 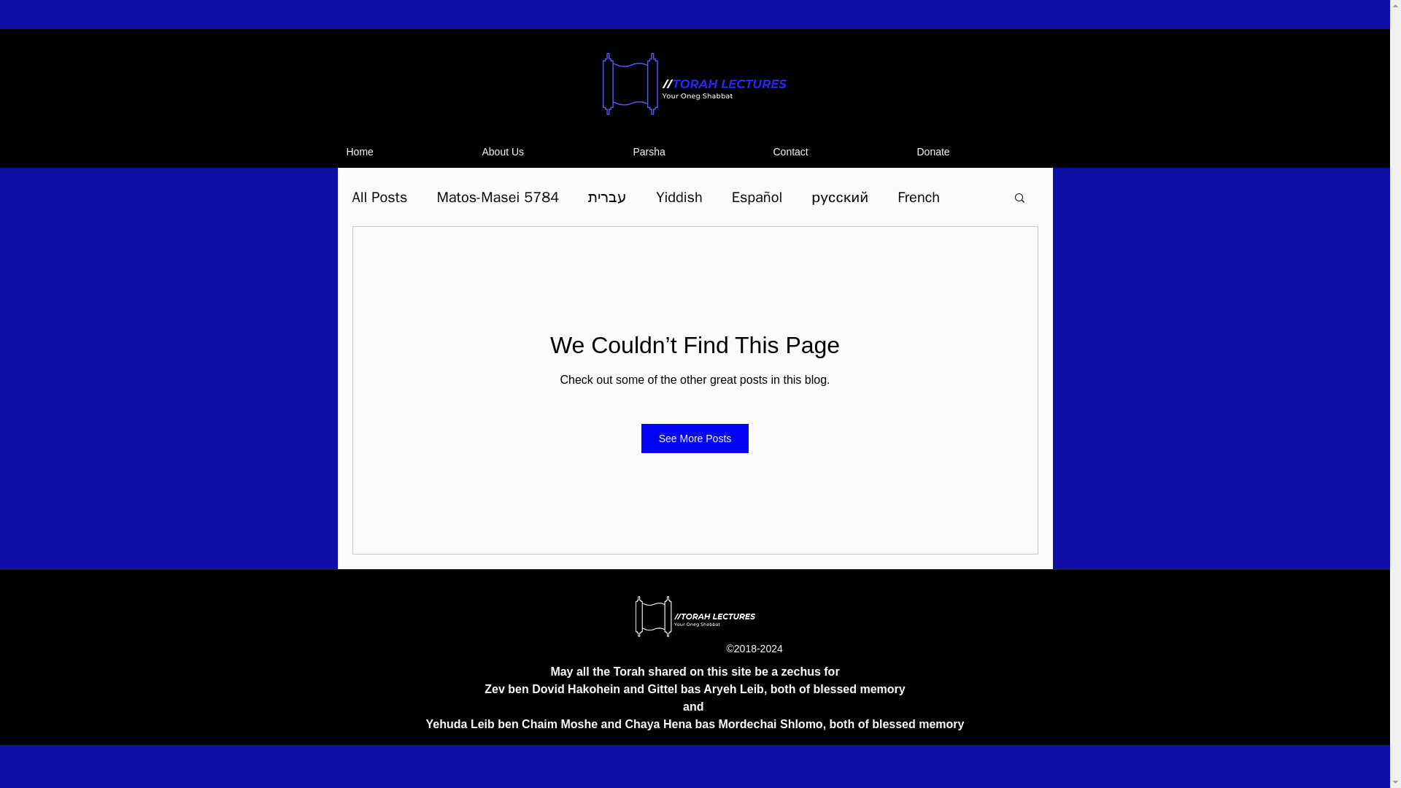 I want to click on Parsha, so click(x=696, y=152).